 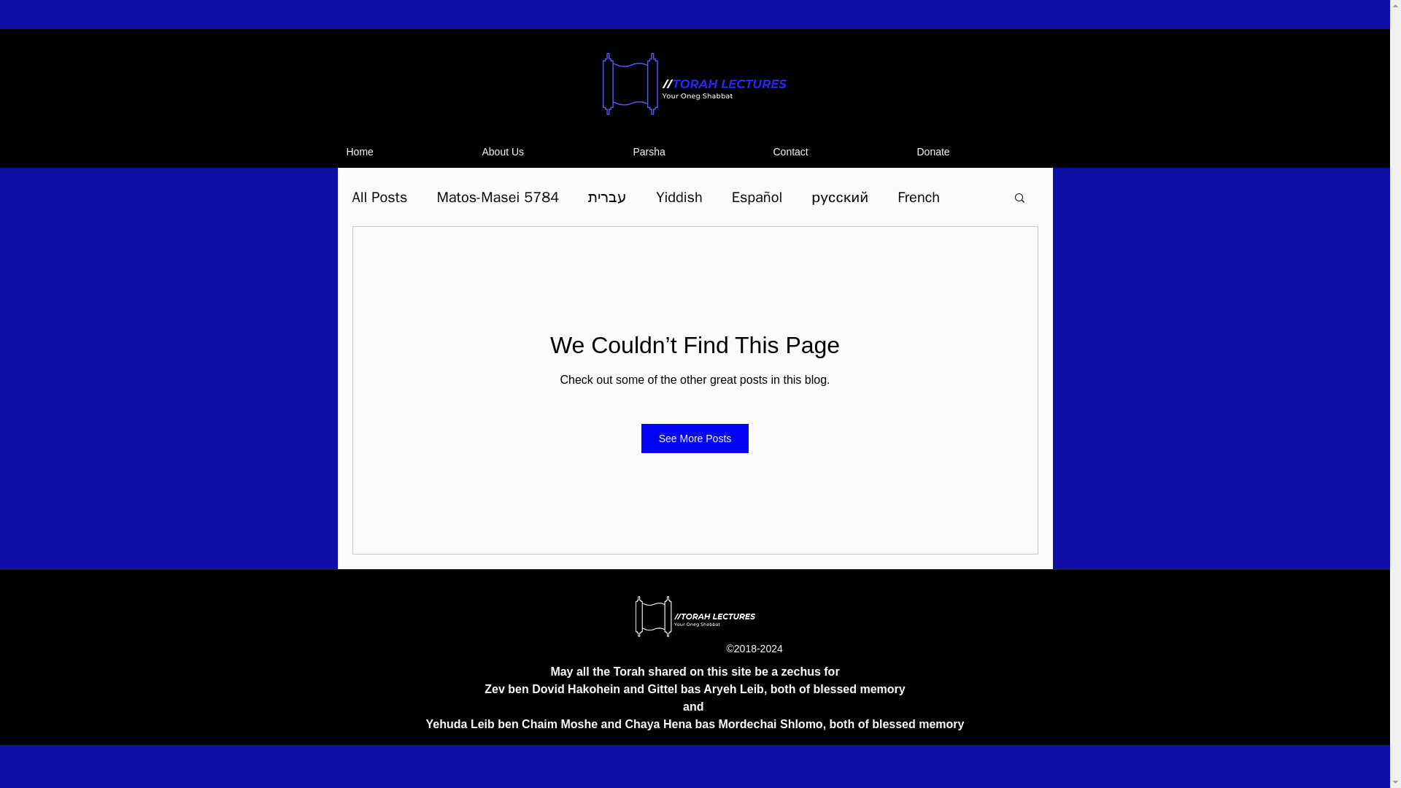 I want to click on Parsha, so click(x=696, y=152).